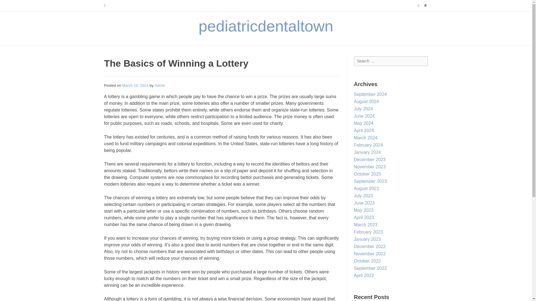  What do you see at coordinates (363, 109) in the screenshot?
I see `July 2024` at bounding box center [363, 109].